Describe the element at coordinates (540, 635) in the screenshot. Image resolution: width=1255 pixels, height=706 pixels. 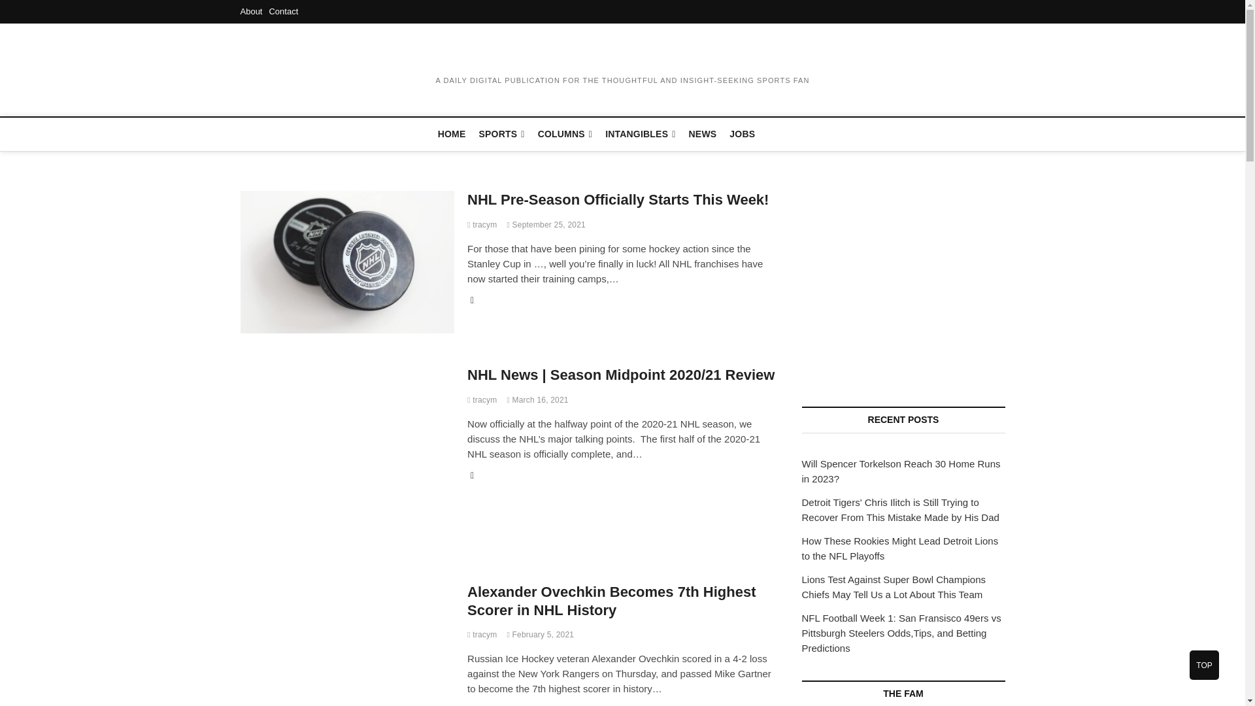
I see `February 5, 2021` at that location.